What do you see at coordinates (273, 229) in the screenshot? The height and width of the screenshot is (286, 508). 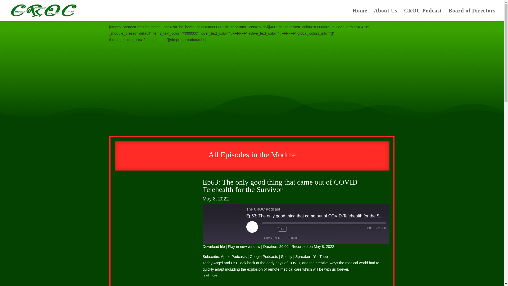 I see `Rewind 10 seconds` at bounding box center [273, 229].